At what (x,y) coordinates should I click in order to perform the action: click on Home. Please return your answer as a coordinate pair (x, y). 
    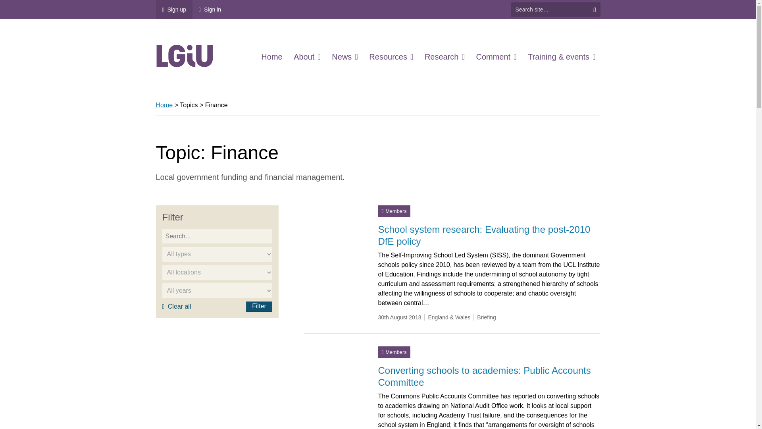
    Looking at the image, I should click on (271, 56).